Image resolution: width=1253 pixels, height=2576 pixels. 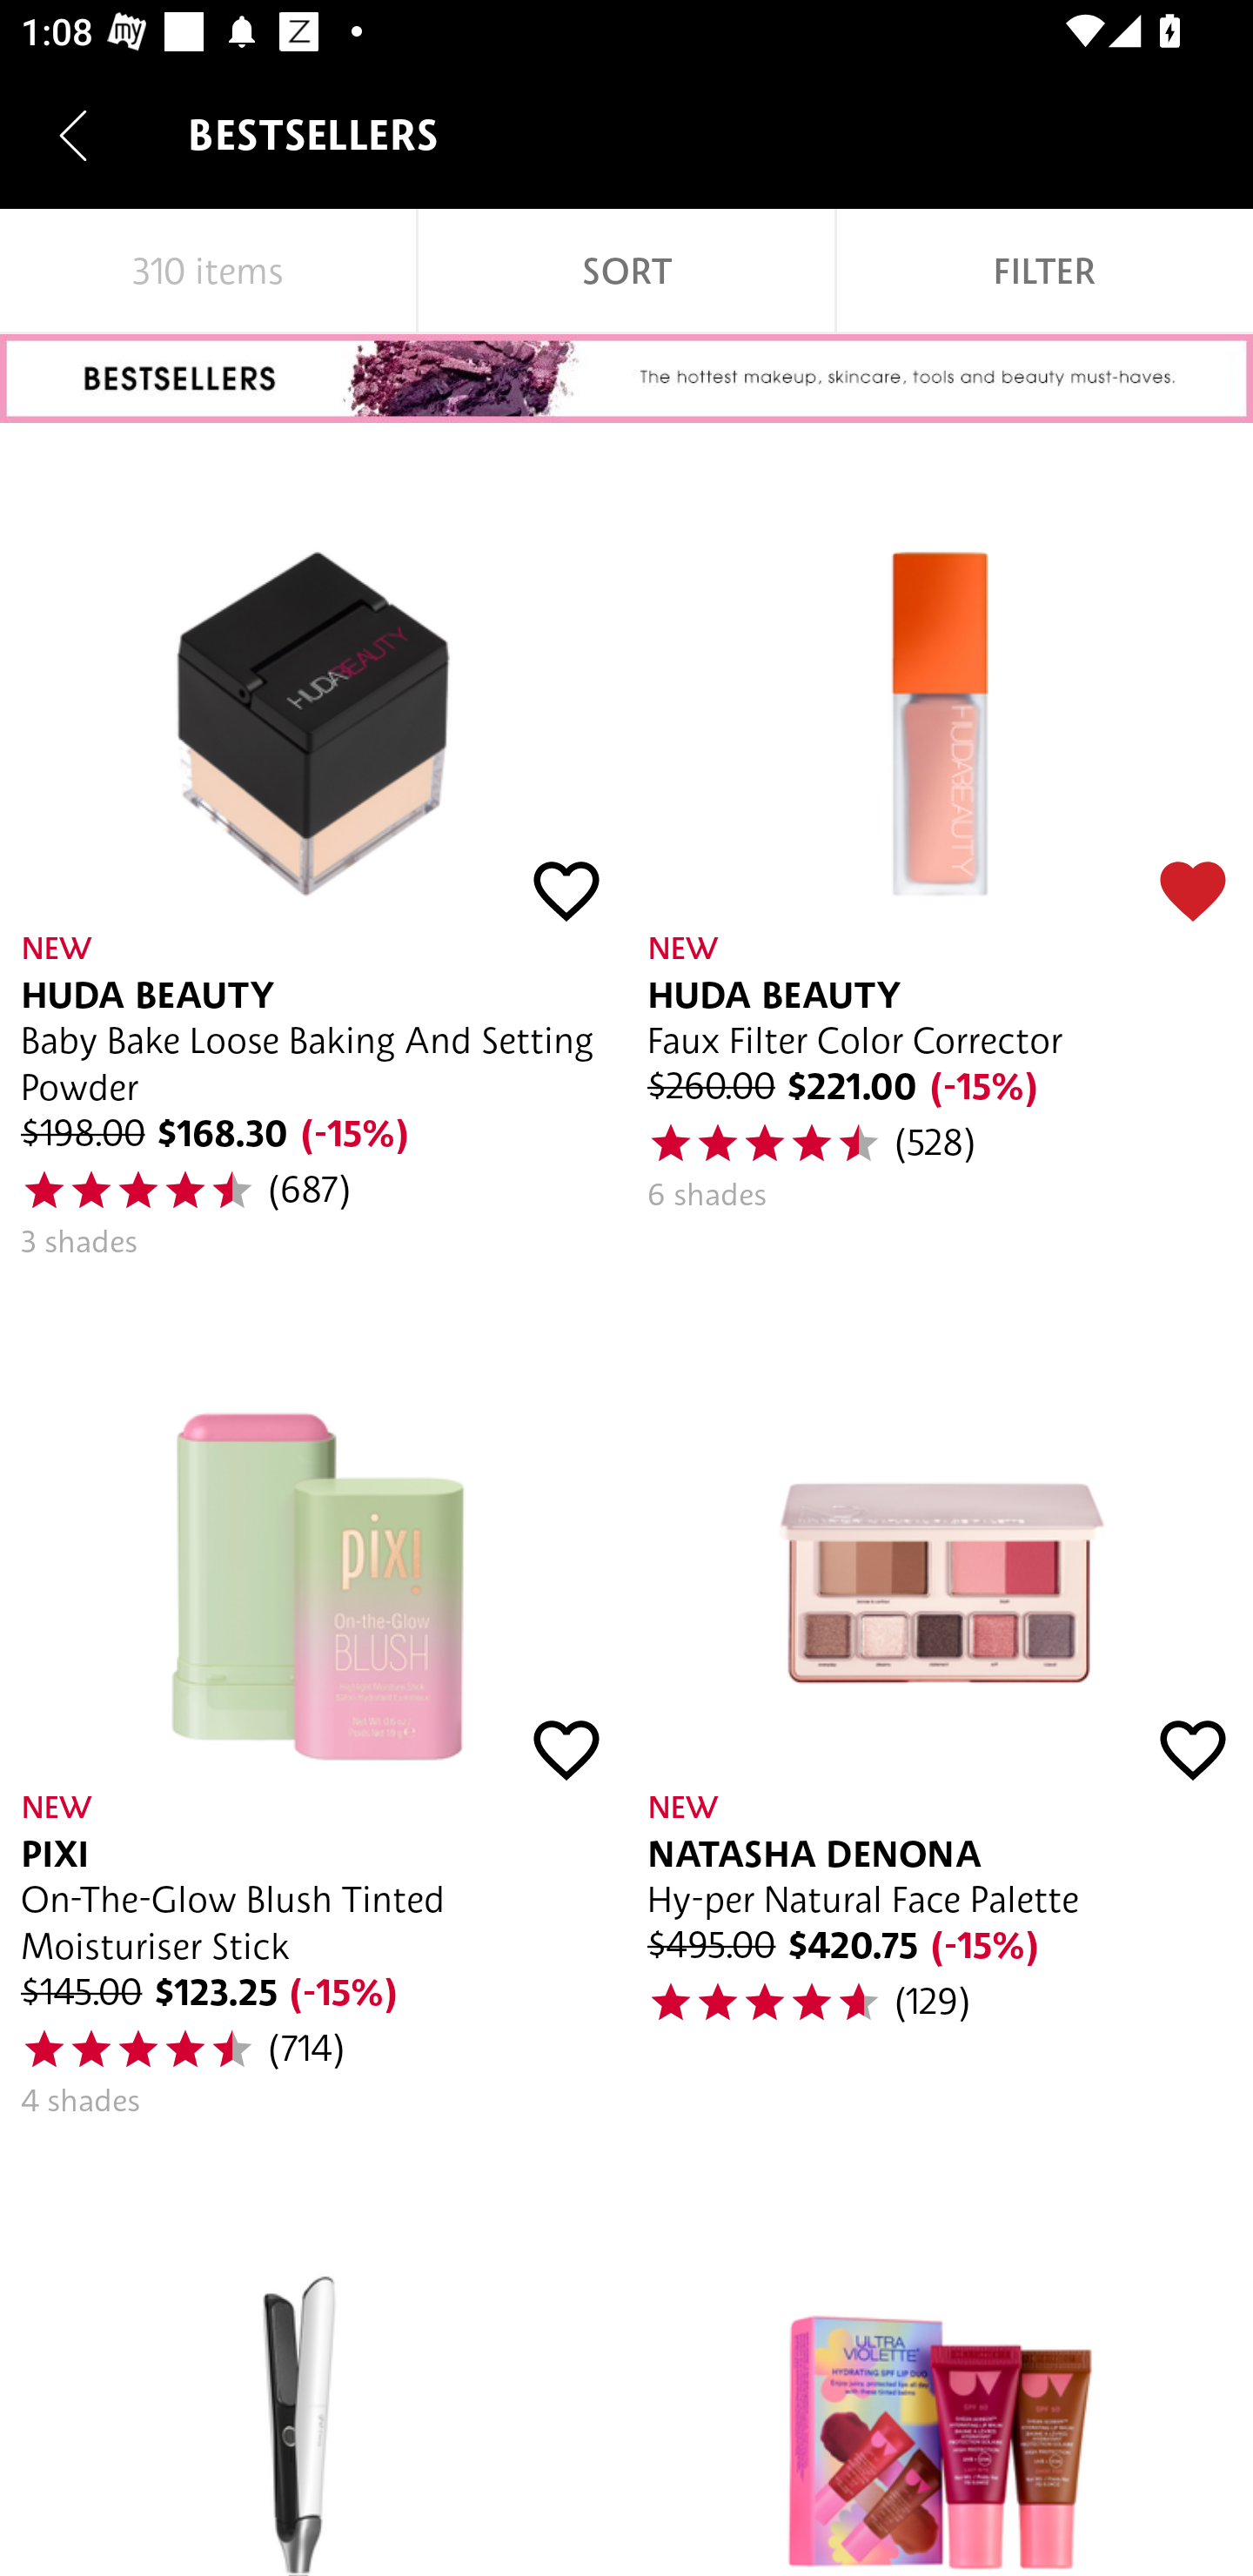 I want to click on Navigate up, so click(x=73, y=135).